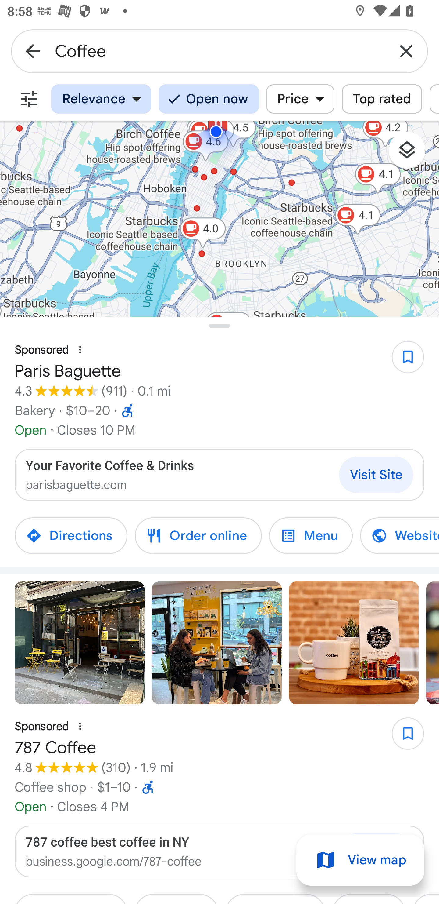  I want to click on Photo, so click(217, 643).